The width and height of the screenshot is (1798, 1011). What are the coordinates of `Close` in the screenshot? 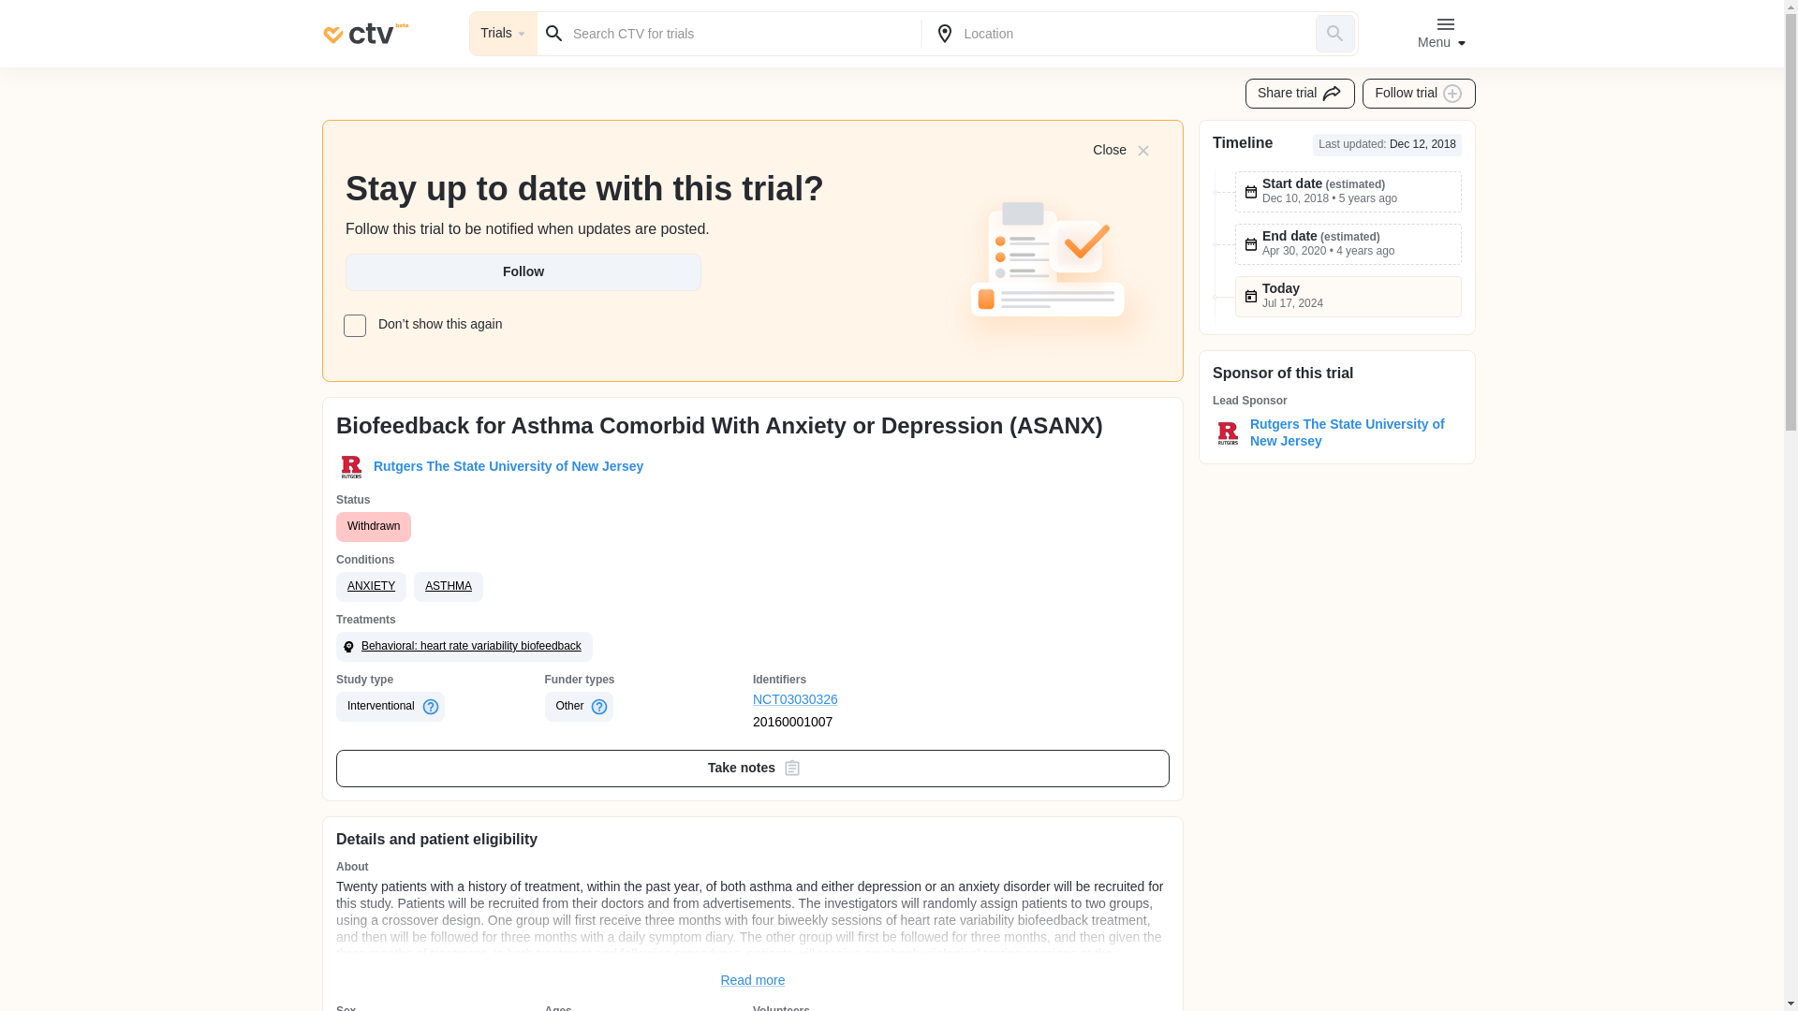 It's located at (1120, 150).